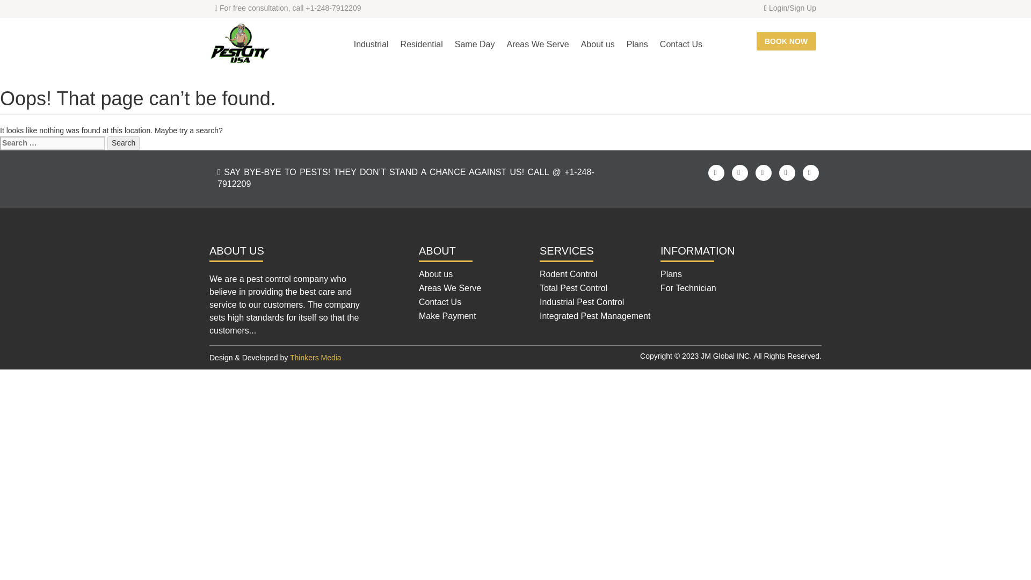  Describe the element at coordinates (637, 44) in the screenshot. I see `Plans` at that location.